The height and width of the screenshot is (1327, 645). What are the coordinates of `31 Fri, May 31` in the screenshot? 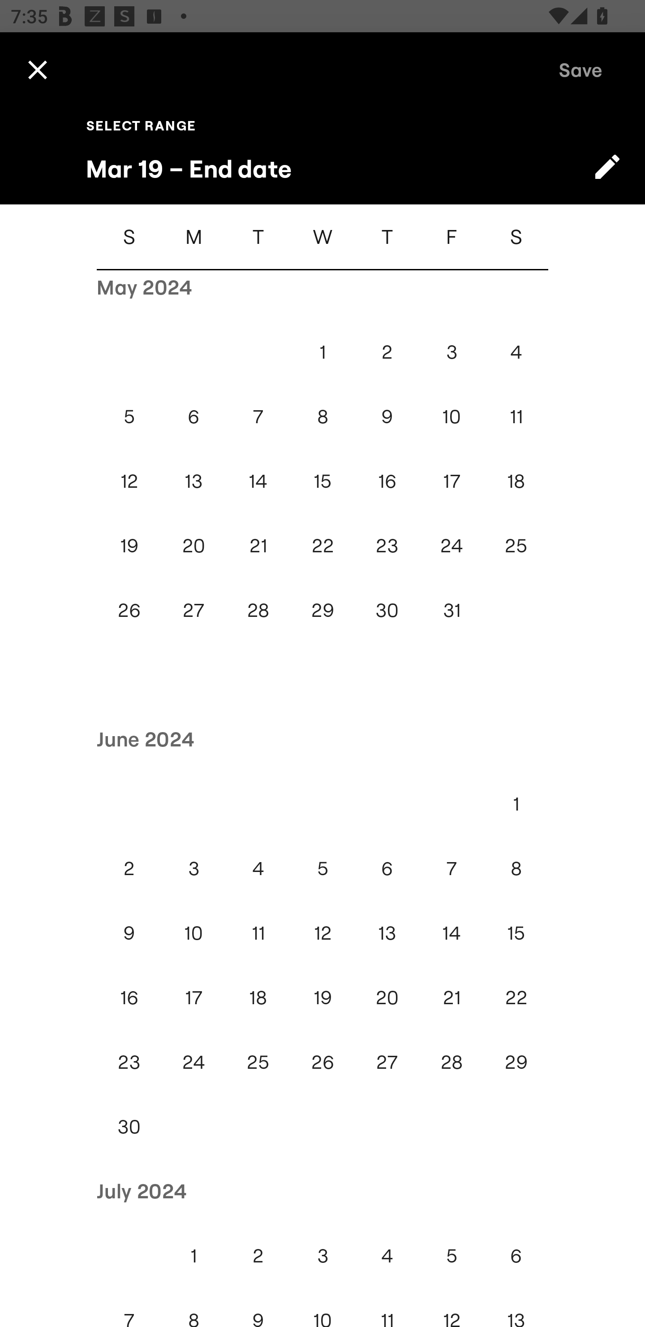 It's located at (451, 610).